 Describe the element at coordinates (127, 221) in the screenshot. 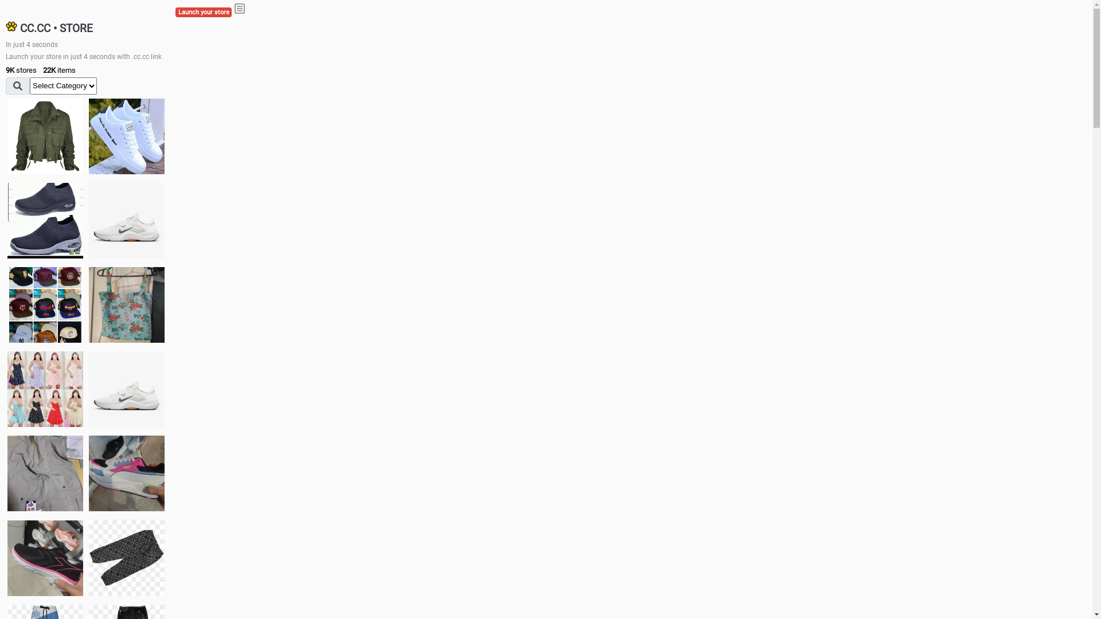

I see `Shoes for boys` at that location.